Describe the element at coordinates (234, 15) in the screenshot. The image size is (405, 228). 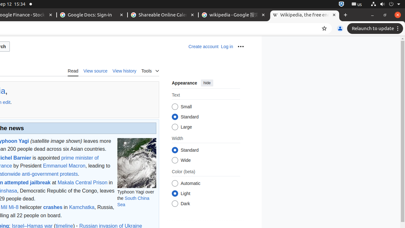
I see `wikipedia - Google 搜索 - Memory usage - 90.0 MB` at that location.